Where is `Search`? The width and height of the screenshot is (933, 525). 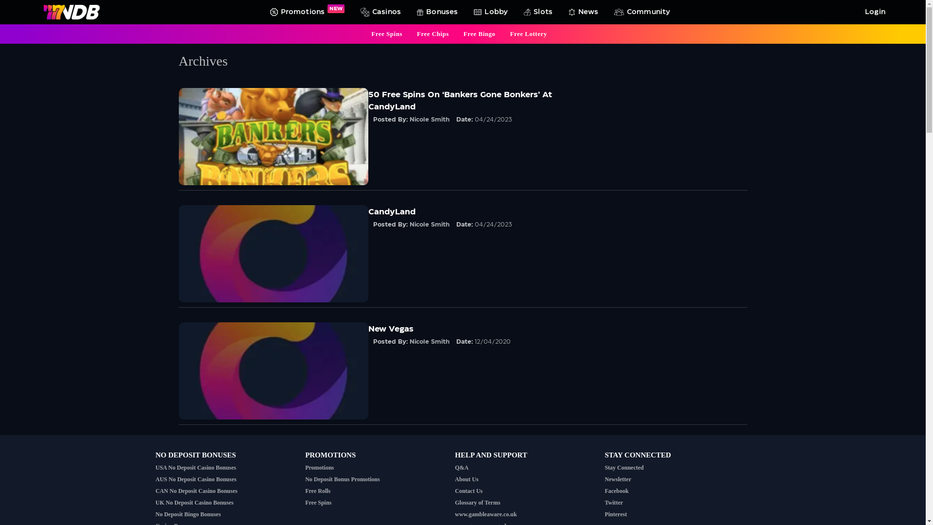 Search is located at coordinates (7, 5).